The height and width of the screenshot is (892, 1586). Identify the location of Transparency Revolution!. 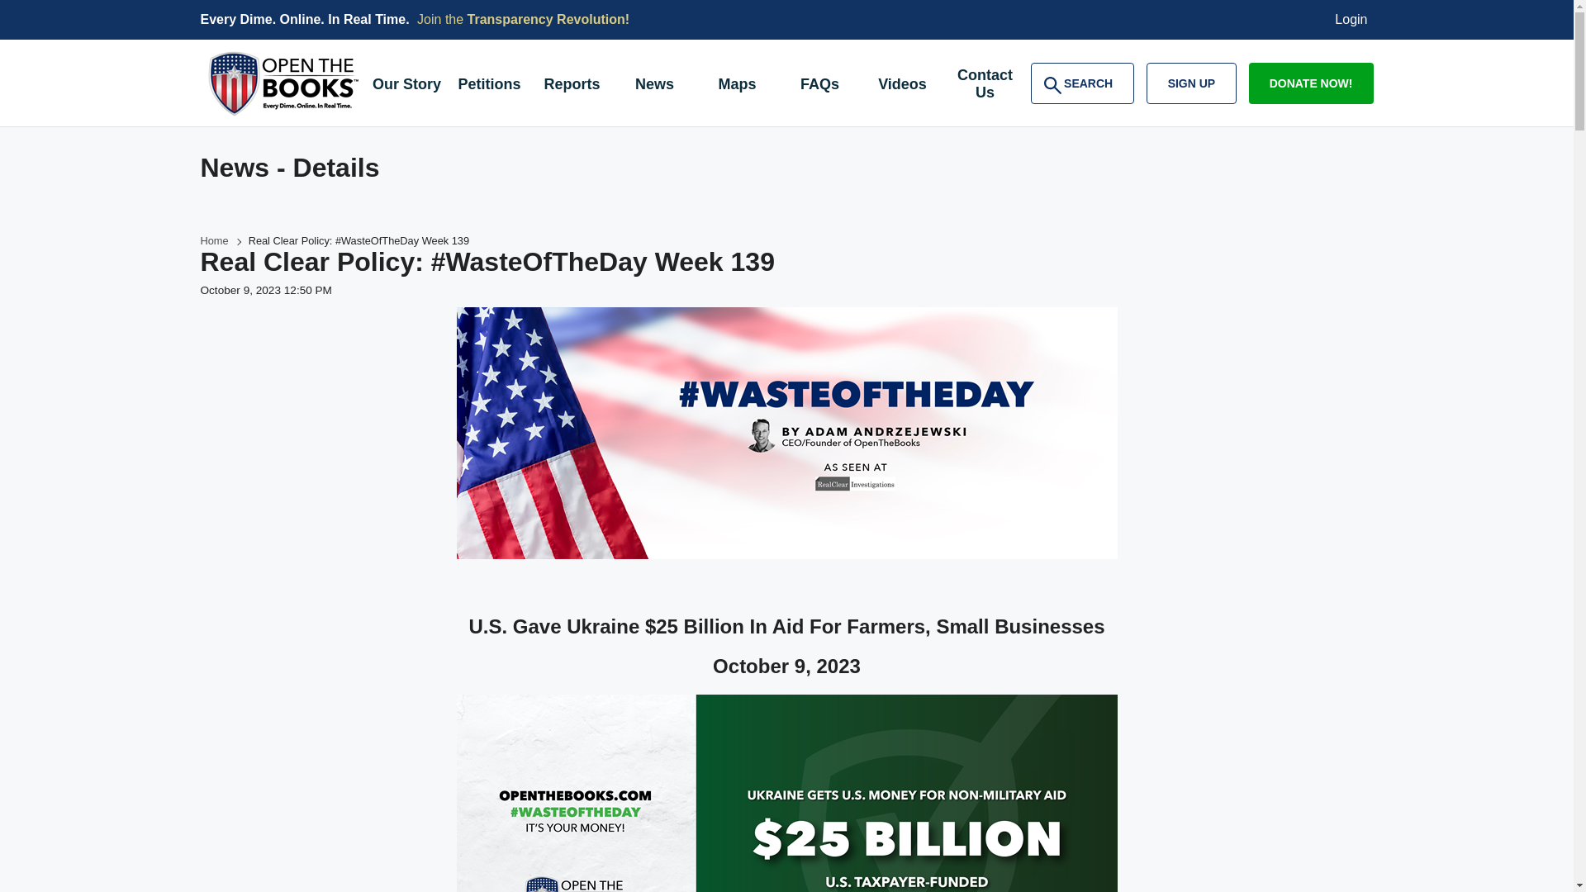
(548, 20).